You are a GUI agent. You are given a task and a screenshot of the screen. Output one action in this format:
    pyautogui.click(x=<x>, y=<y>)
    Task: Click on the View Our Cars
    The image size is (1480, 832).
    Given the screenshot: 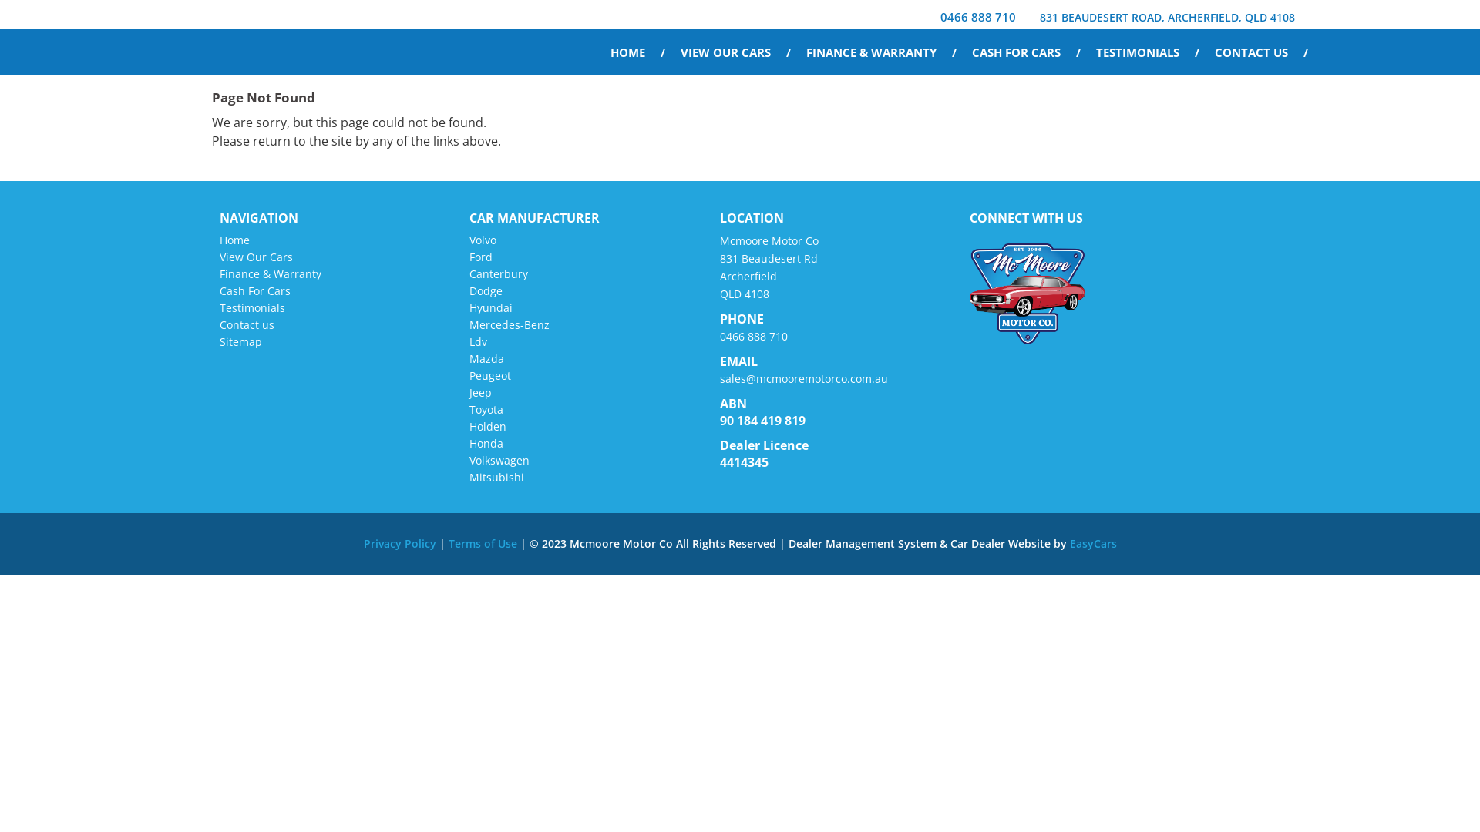 What is the action you would take?
    pyautogui.click(x=256, y=257)
    